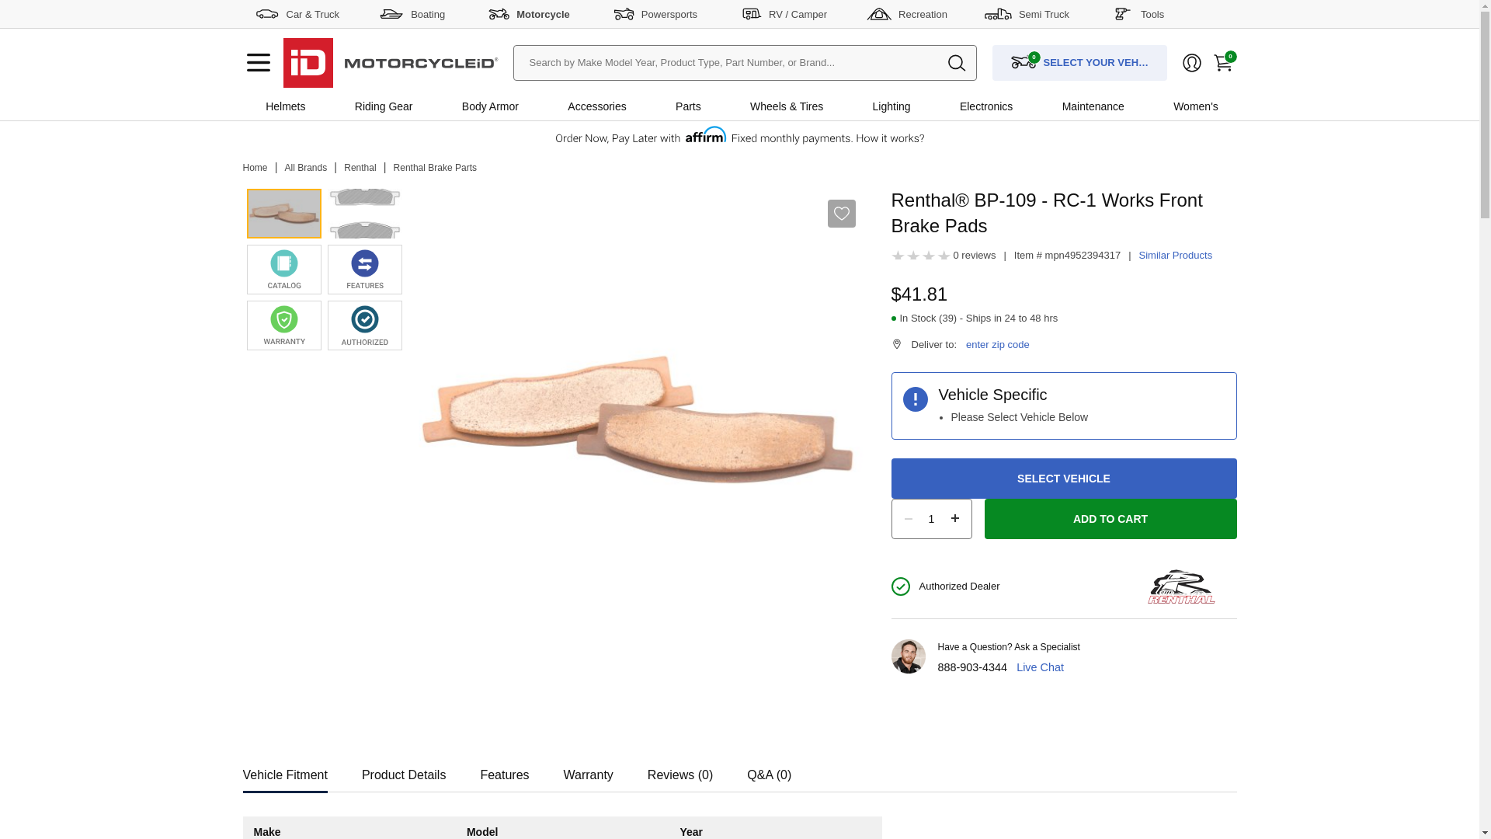  Describe the element at coordinates (1222, 62) in the screenshot. I see `0` at that location.